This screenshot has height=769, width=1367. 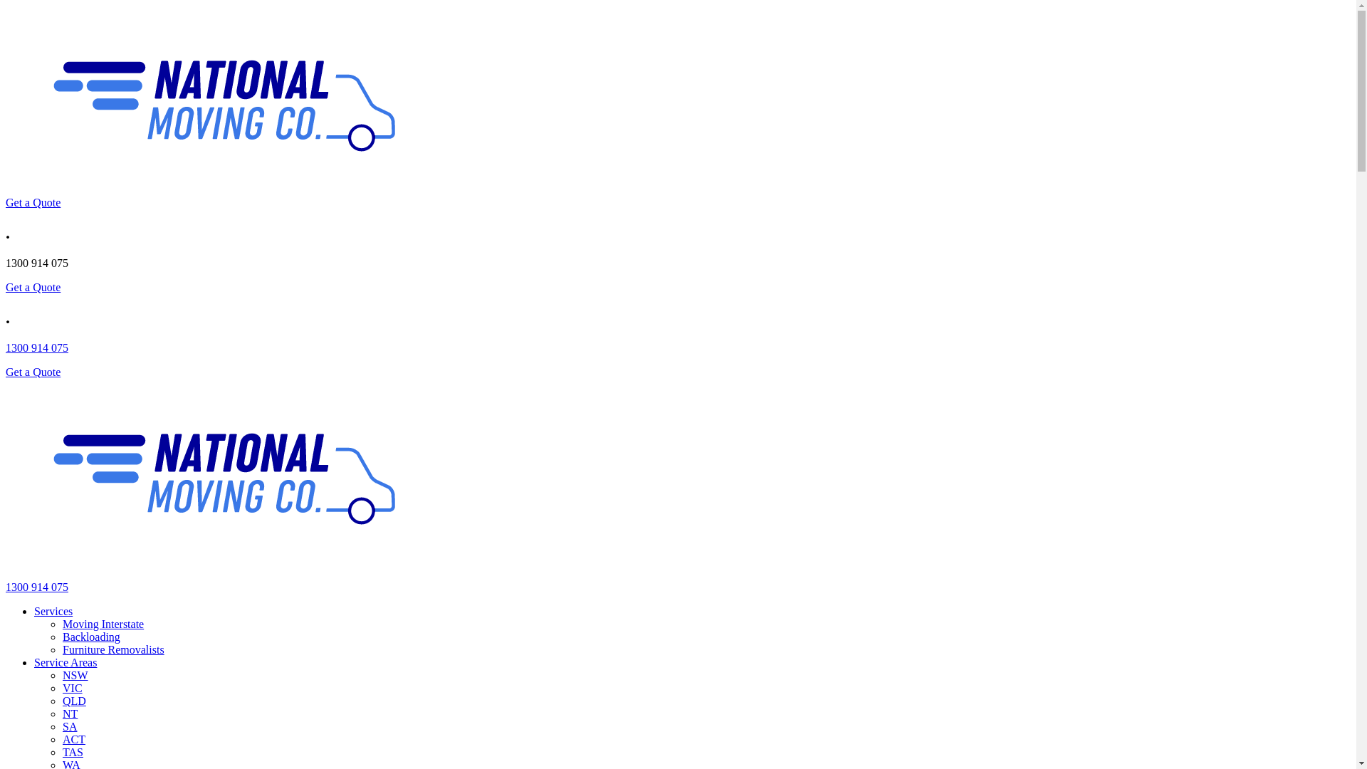 I want to click on ACT, so click(x=74, y=739).